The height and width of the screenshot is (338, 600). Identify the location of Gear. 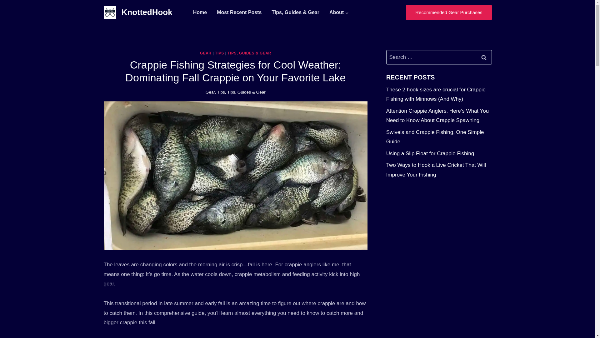
(210, 92).